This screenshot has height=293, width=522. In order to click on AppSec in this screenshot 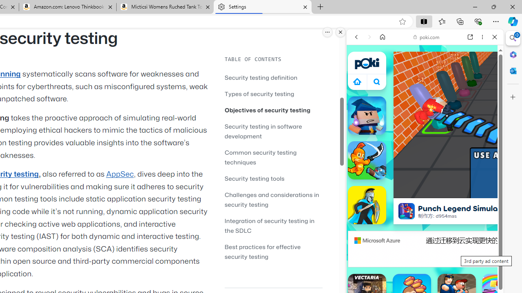, I will do `click(120, 174)`.